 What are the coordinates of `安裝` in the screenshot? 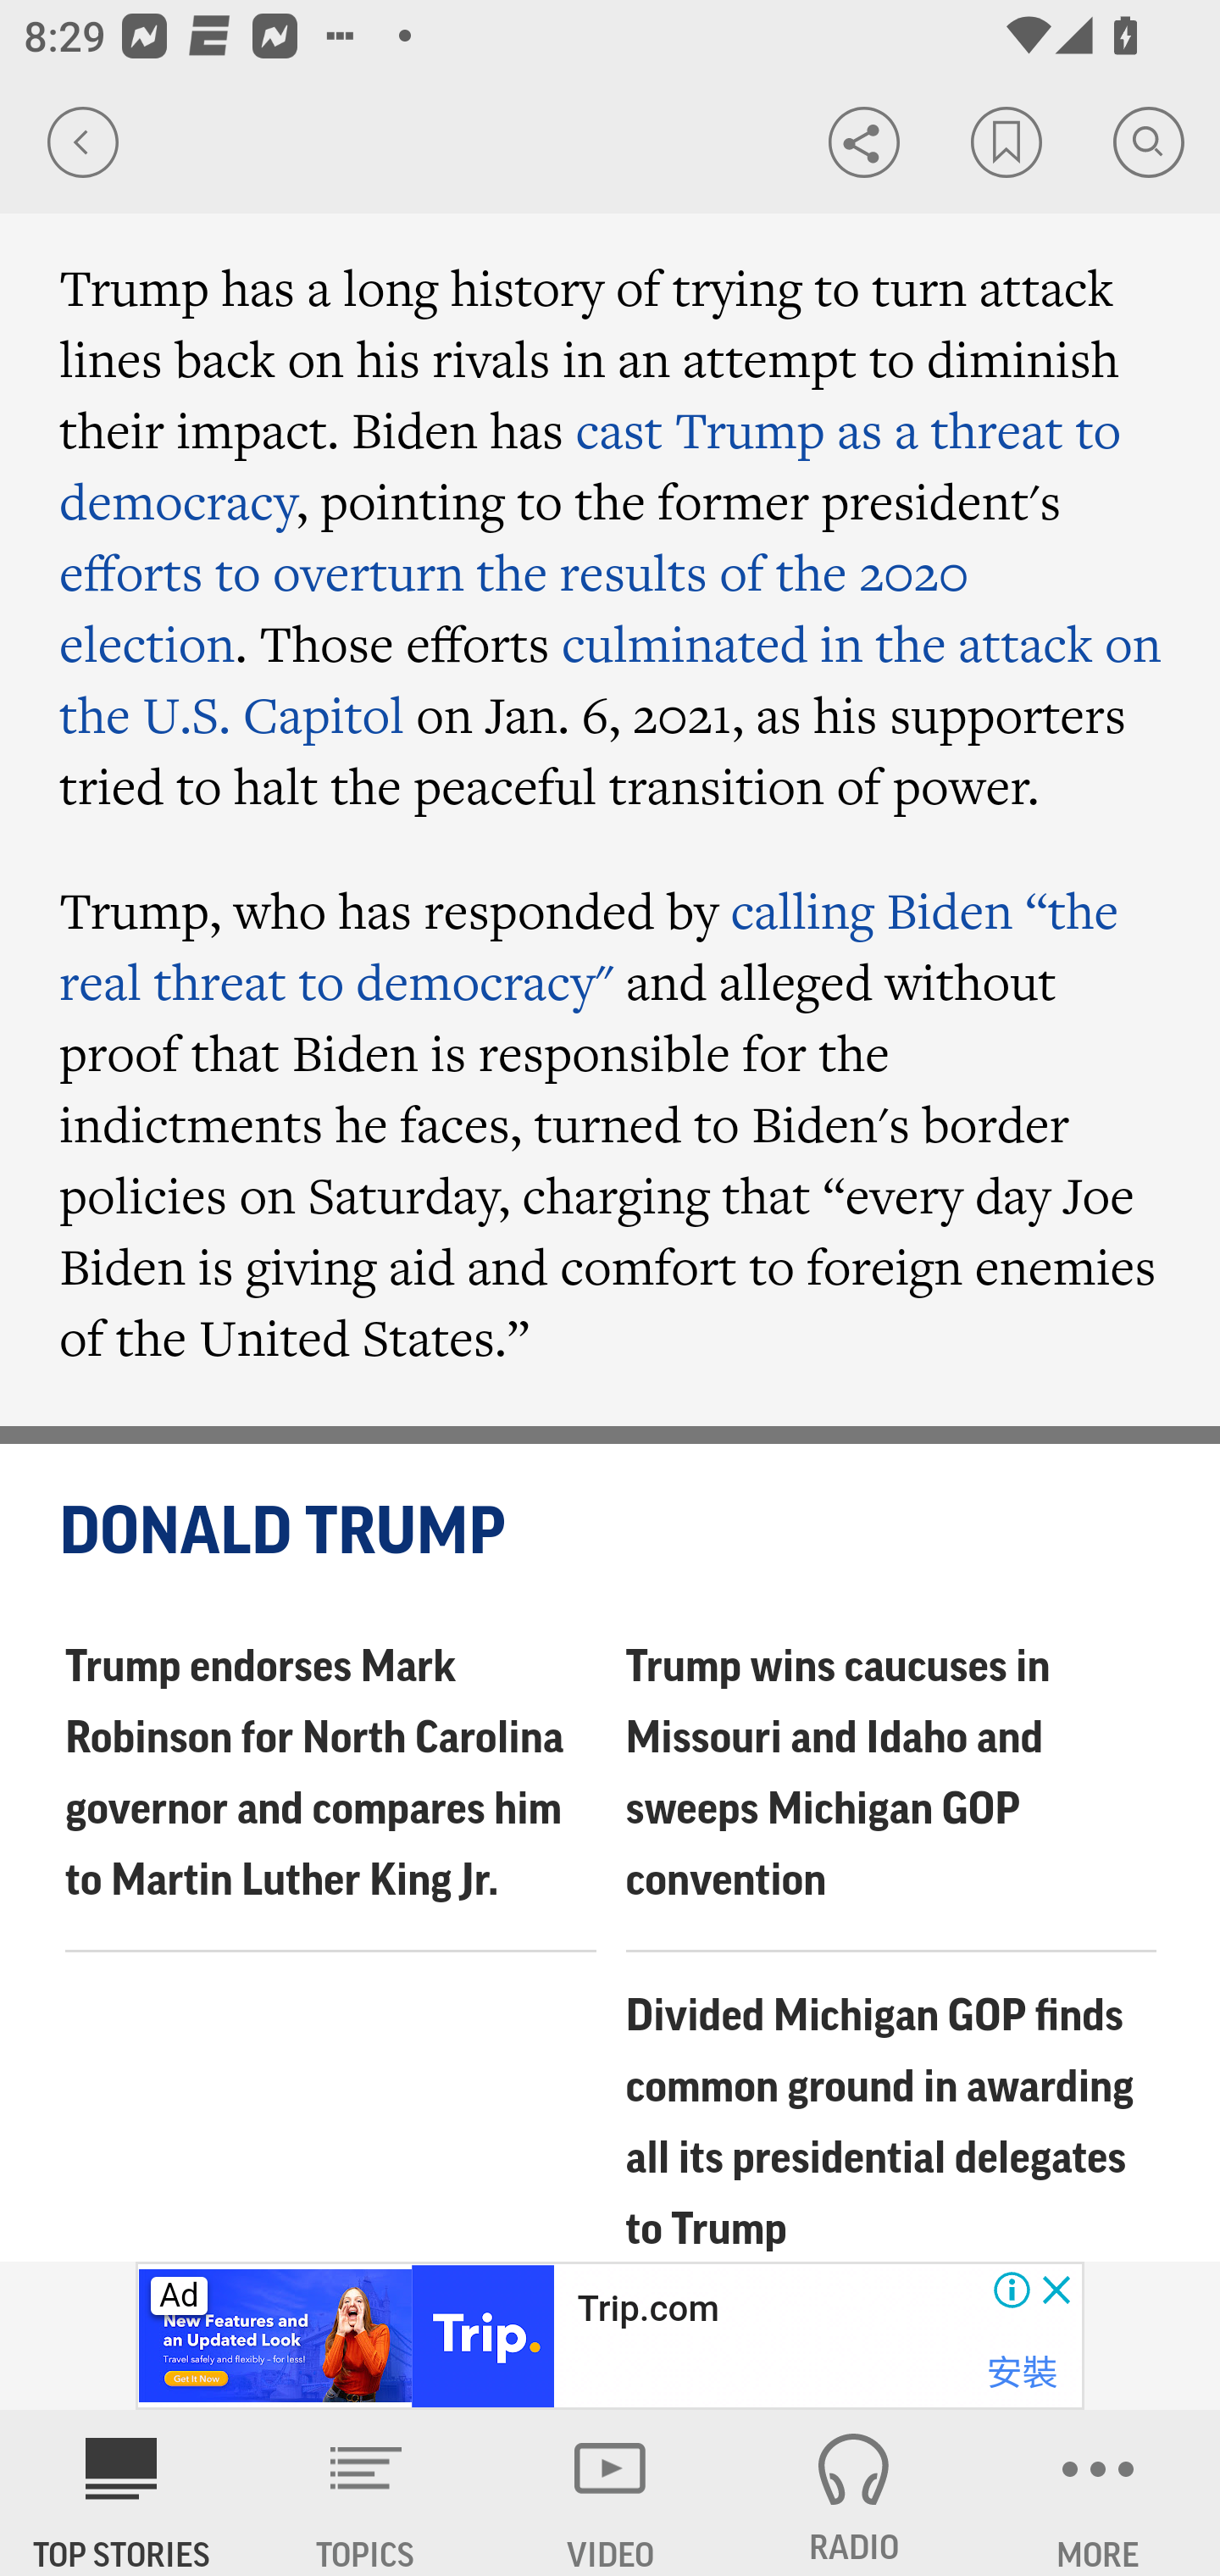 It's located at (1022, 2373).